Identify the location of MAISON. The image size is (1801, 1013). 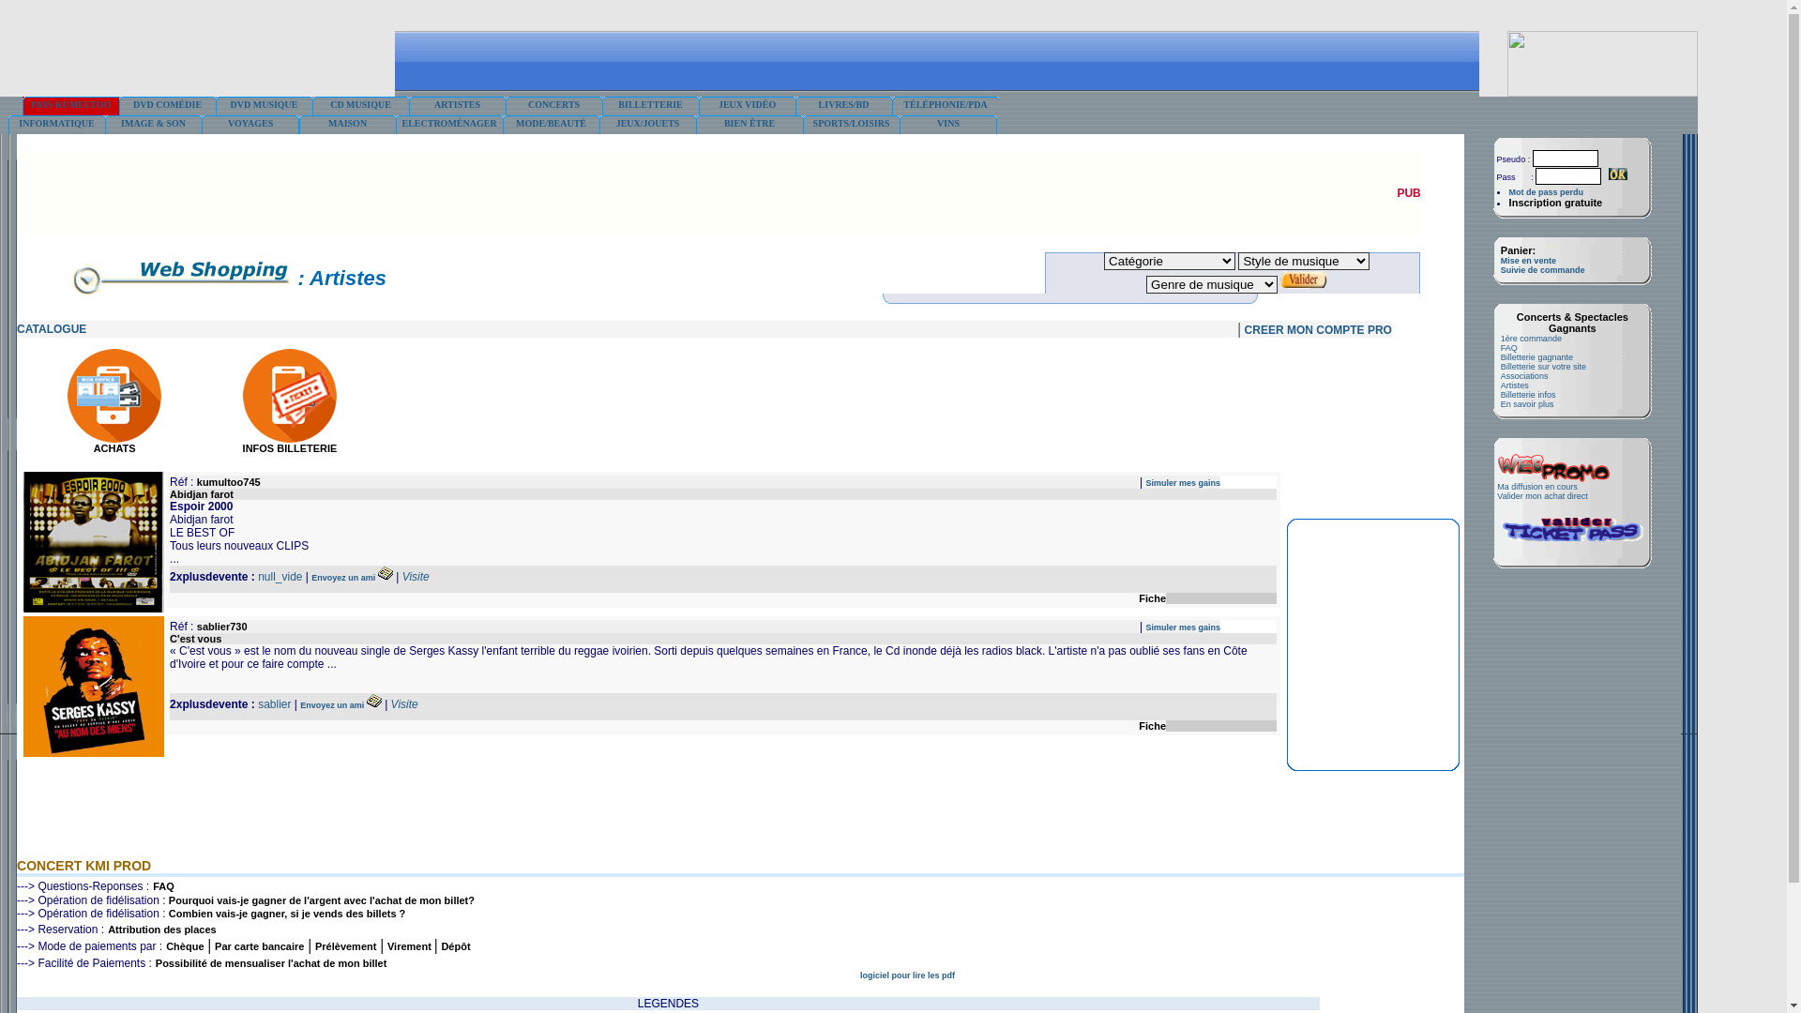
(347, 125).